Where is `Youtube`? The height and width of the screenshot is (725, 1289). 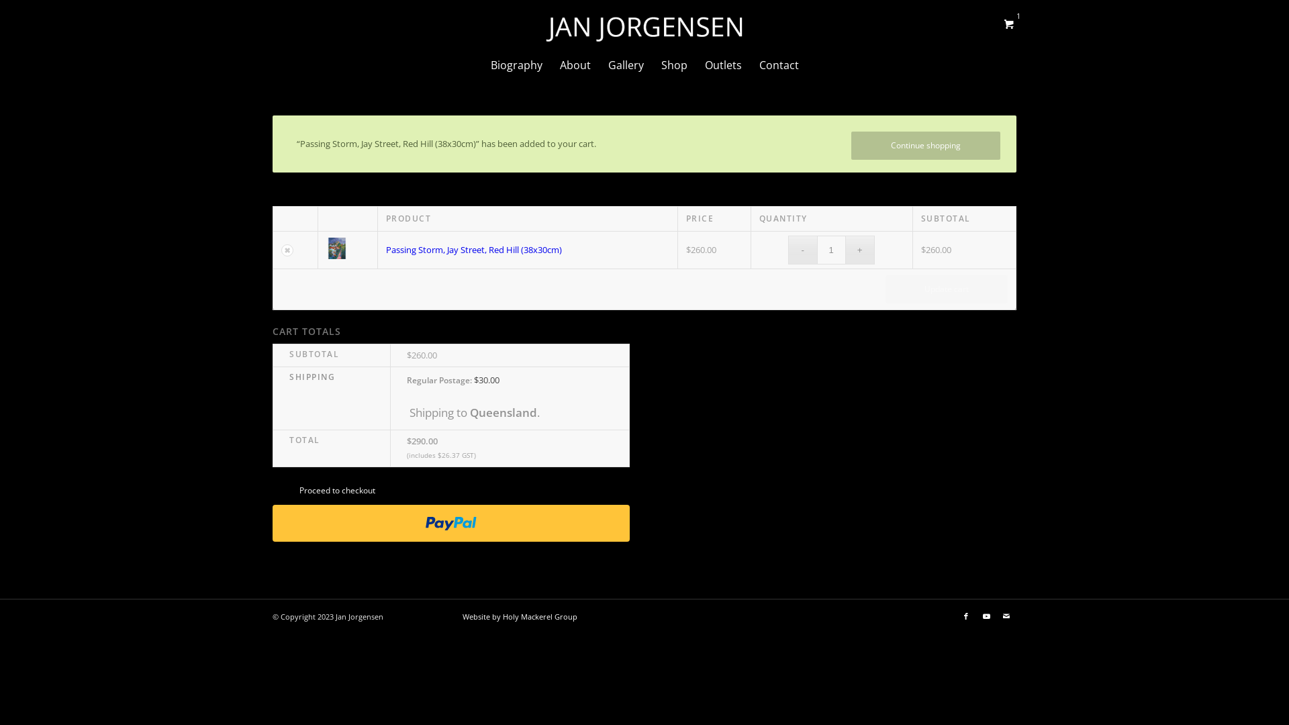
Youtube is located at coordinates (986, 616).